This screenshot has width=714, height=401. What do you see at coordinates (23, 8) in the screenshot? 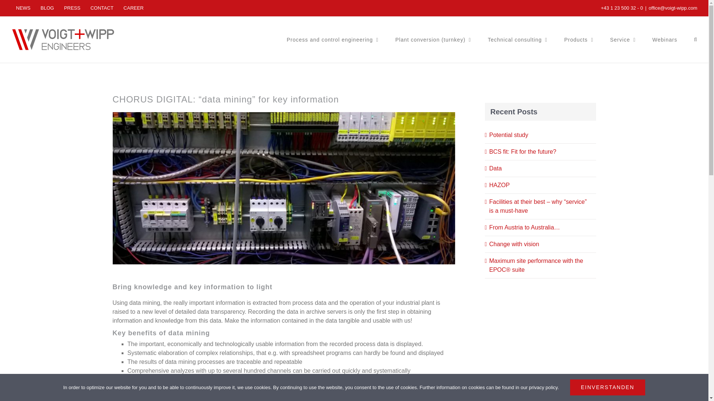
I see `NEWS` at bounding box center [23, 8].